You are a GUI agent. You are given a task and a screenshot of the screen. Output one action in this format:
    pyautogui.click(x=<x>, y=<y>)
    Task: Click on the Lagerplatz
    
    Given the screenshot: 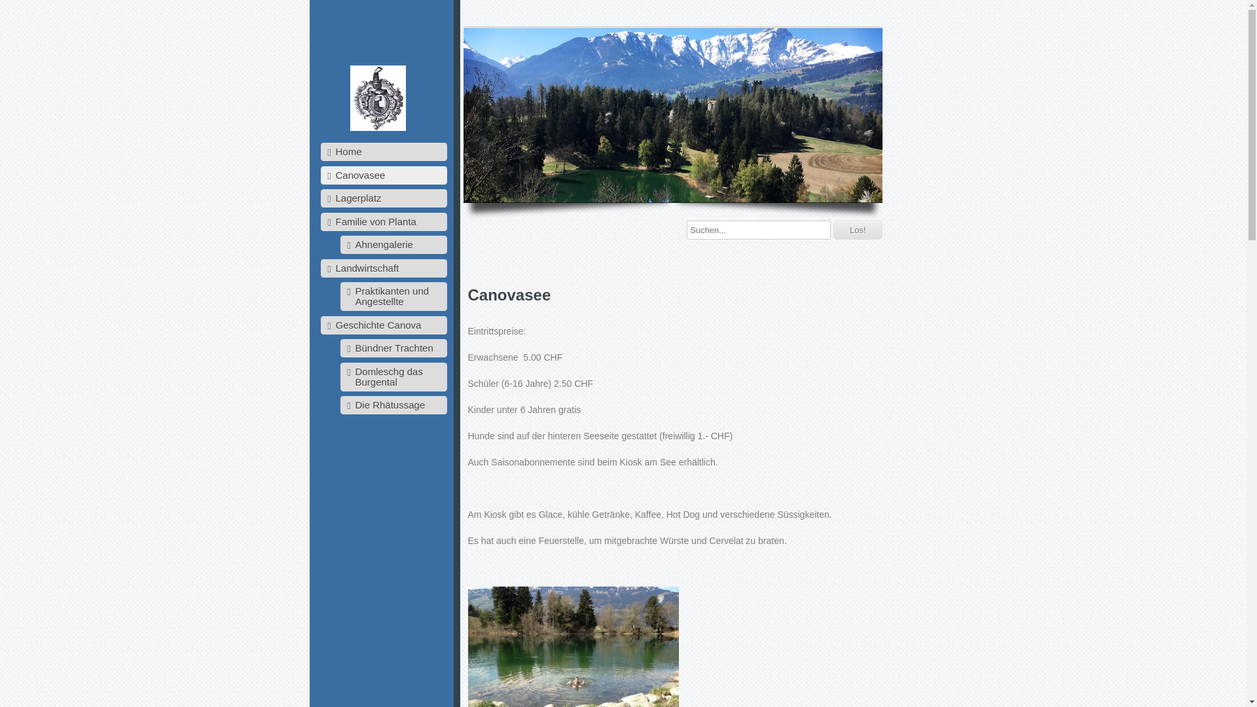 What is the action you would take?
    pyautogui.click(x=384, y=198)
    